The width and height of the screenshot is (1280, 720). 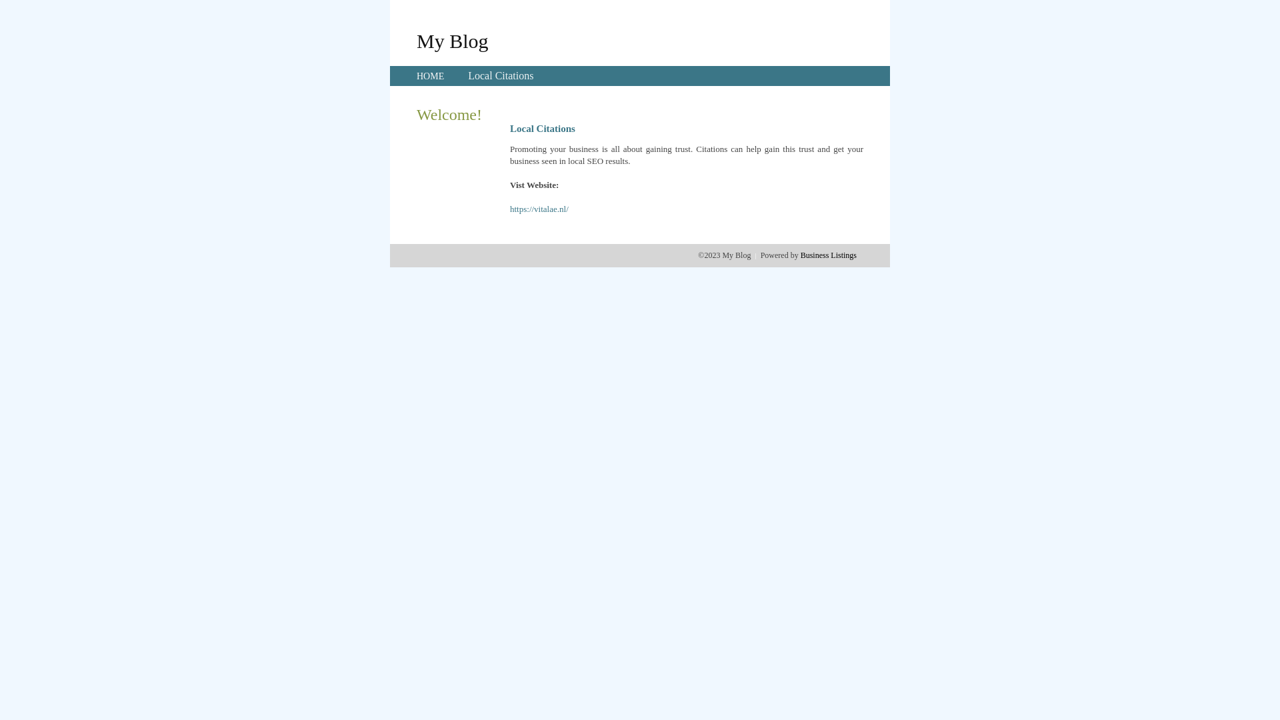 I want to click on HOME, so click(x=431, y=76).